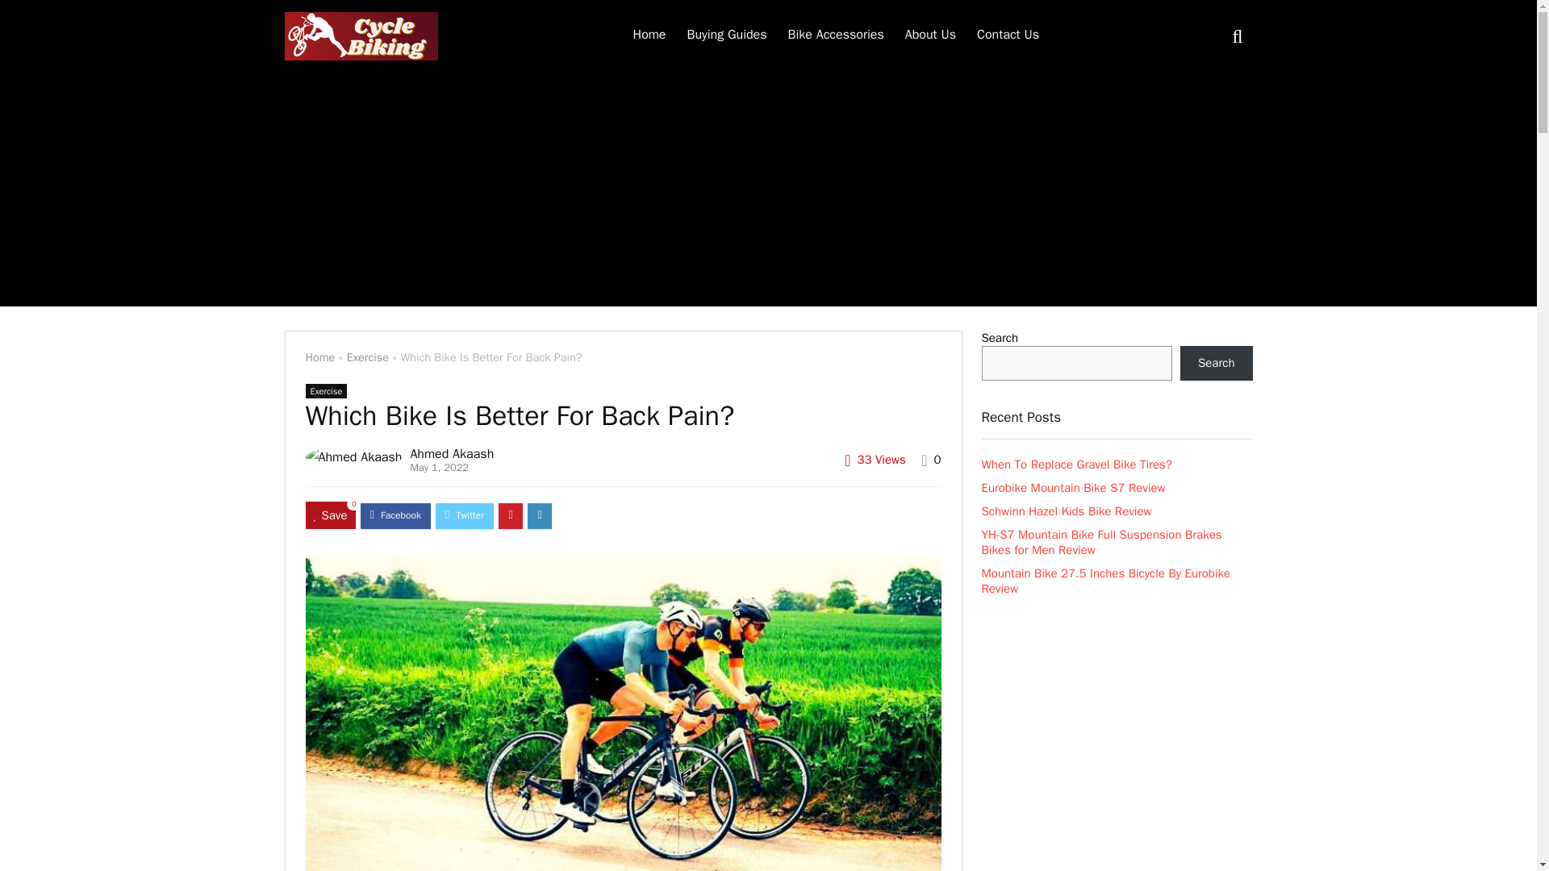 This screenshot has height=871, width=1549. I want to click on Schwinn Hazel Kids Bike Review, so click(1065, 511).